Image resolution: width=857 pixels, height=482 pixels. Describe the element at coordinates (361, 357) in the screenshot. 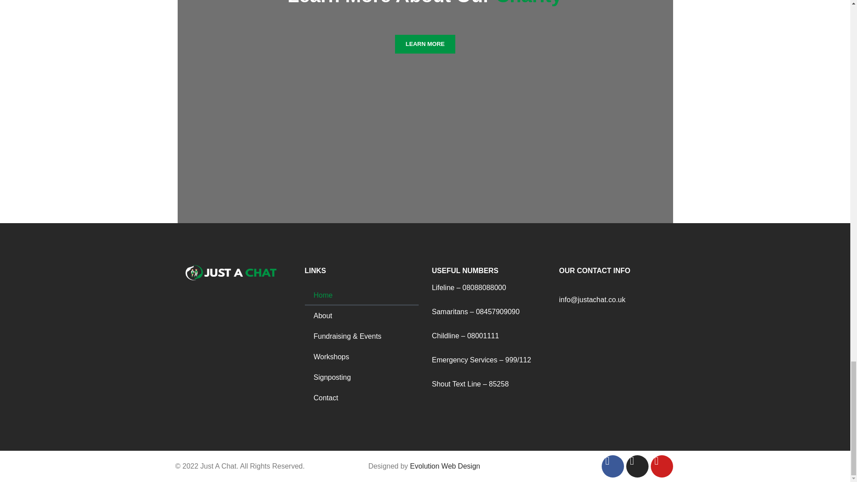

I see `Workshops` at that location.